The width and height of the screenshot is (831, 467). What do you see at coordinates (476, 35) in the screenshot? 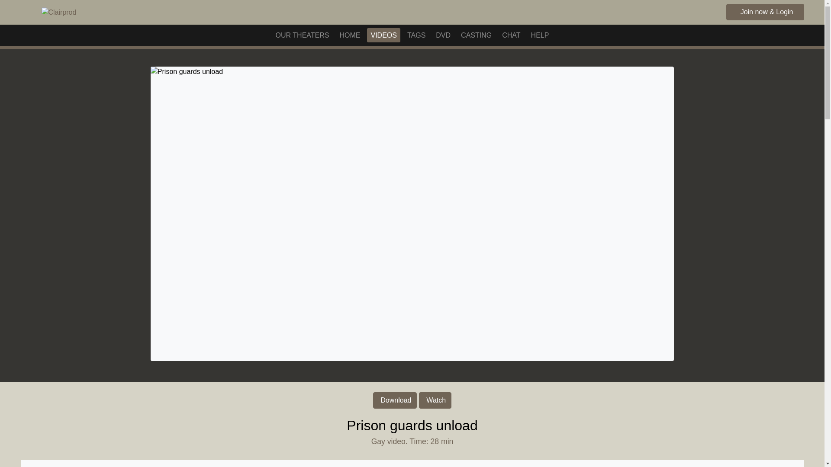
I see `CASTING` at bounding box center [476, 35].